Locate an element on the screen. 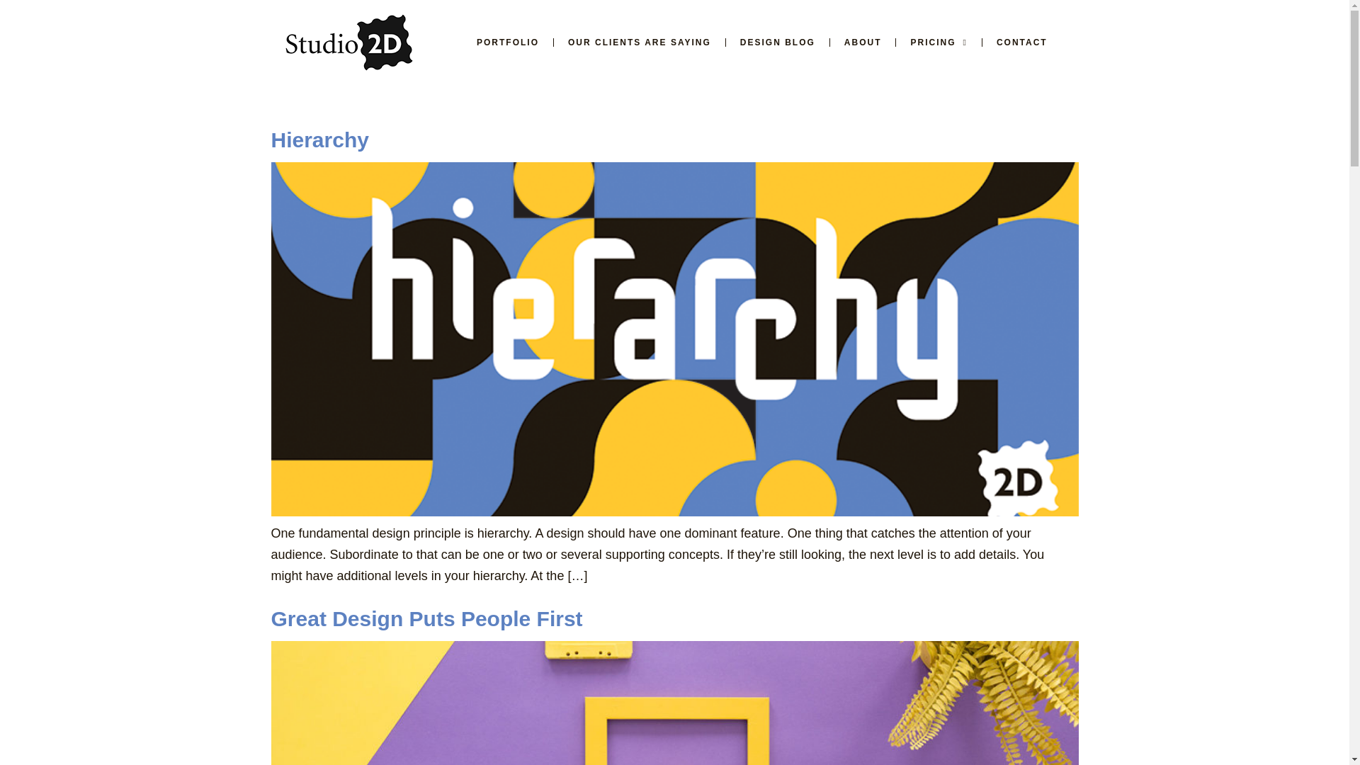 The width and height of the screenshot is (1360, 765). PORTFOLIO is located at coordinates (507, 42).